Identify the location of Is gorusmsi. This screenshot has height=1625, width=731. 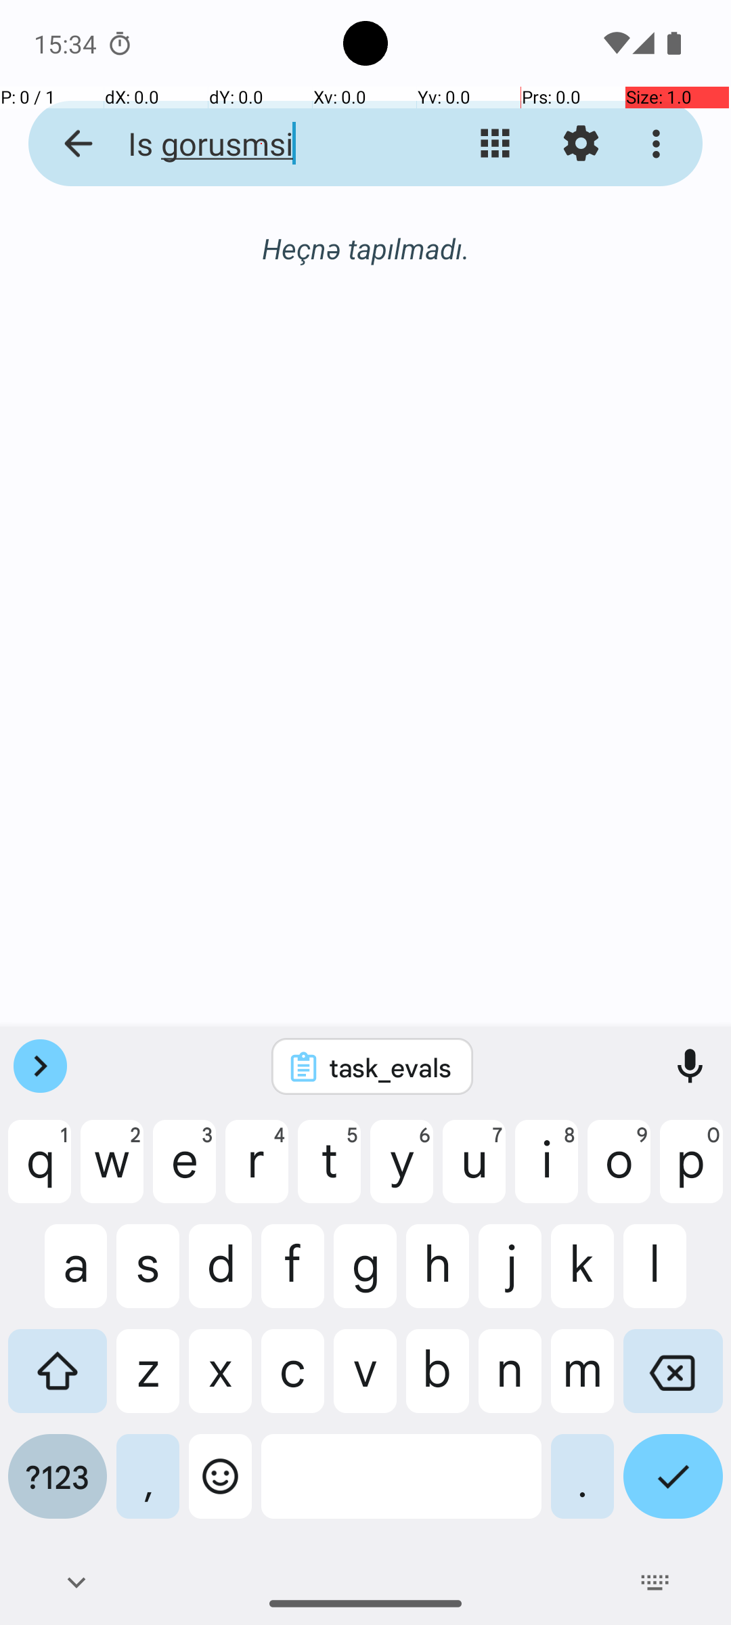
(261, 144).